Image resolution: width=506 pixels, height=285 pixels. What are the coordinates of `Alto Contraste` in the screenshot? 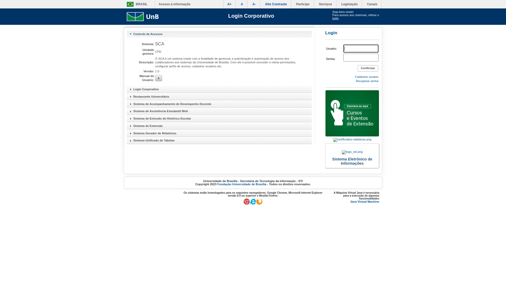 It's located at (276, 4).